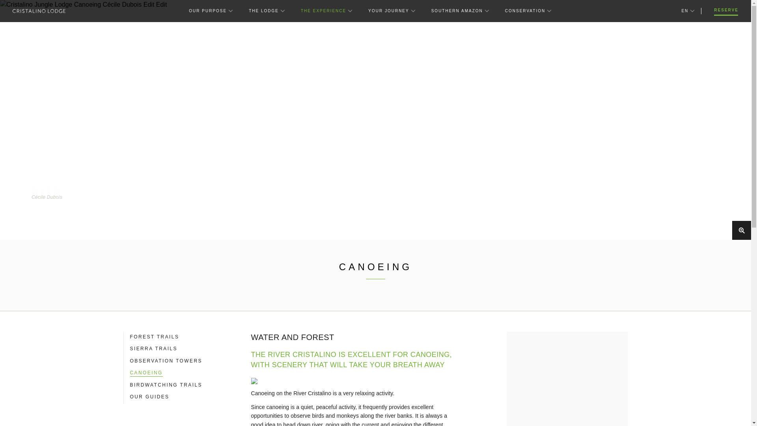 The height and width of the screenshot is (426, 757). Describe the element at coordinates (229, 11) in the screenshot. I see `toggle submenu for OUR PURPOSE` at that location.